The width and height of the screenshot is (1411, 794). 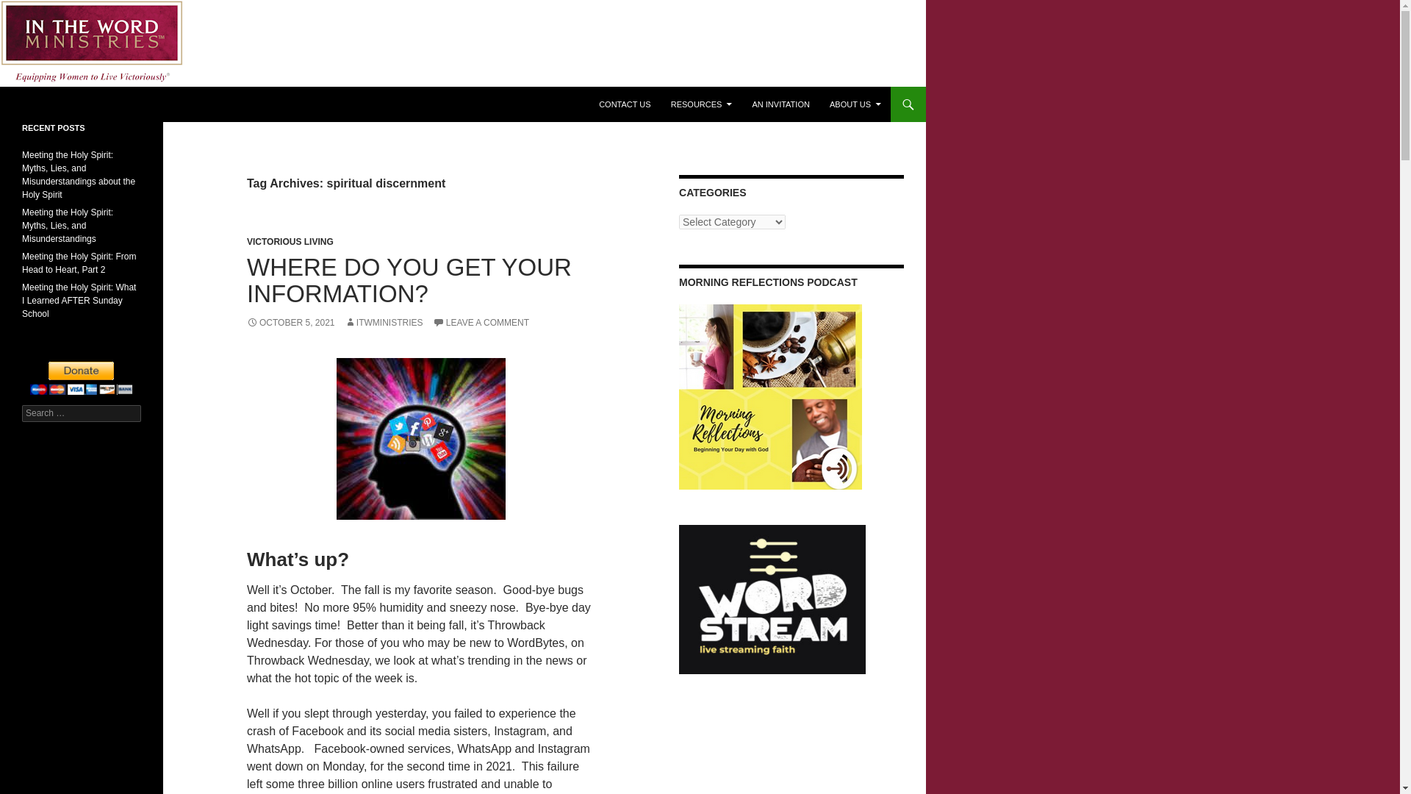 I want to click on VICTORIOUS LIVING, so click(x=290, y=241).